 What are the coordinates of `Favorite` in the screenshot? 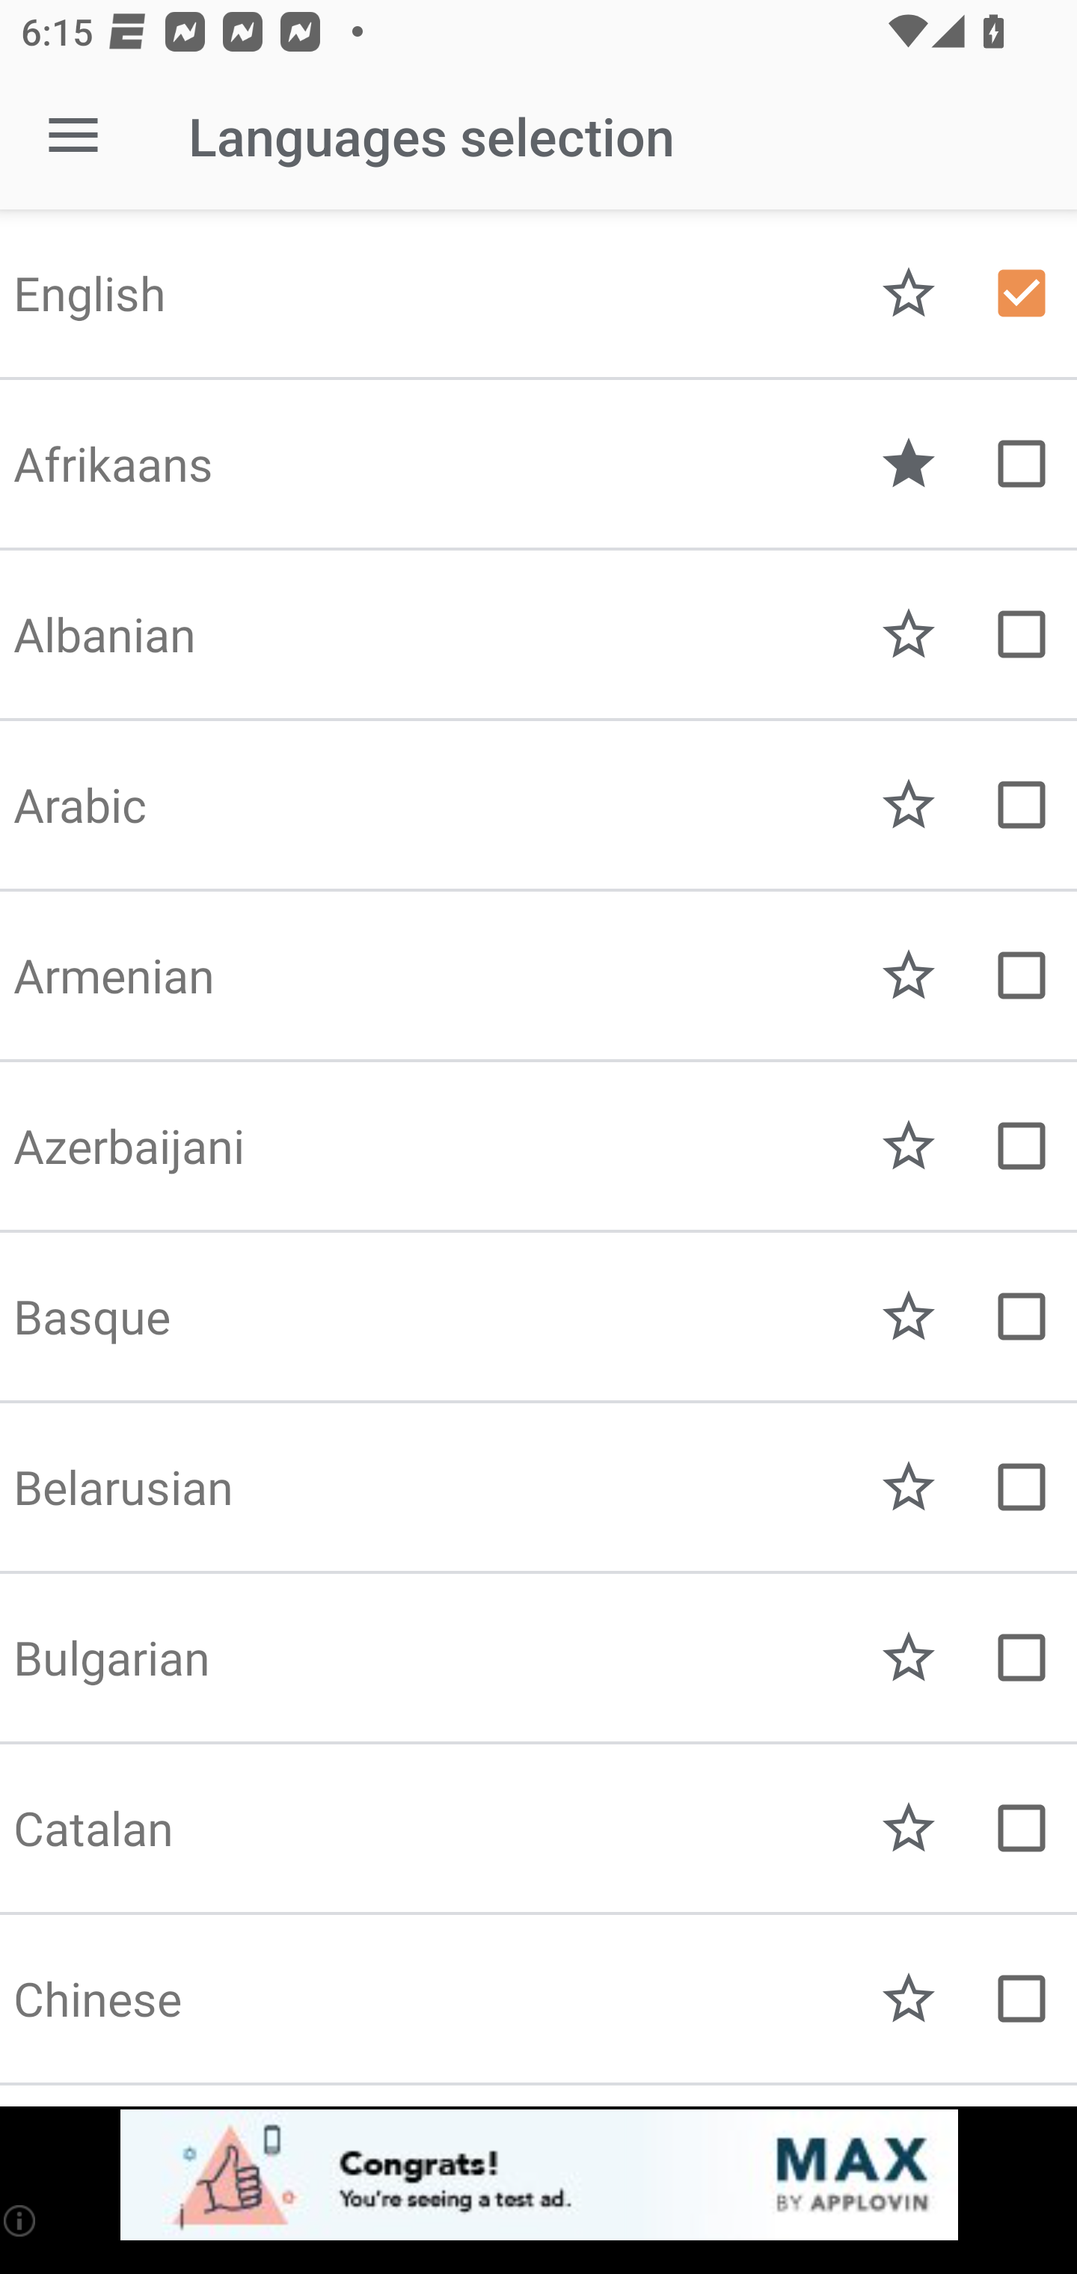 It's located at (909, 634).